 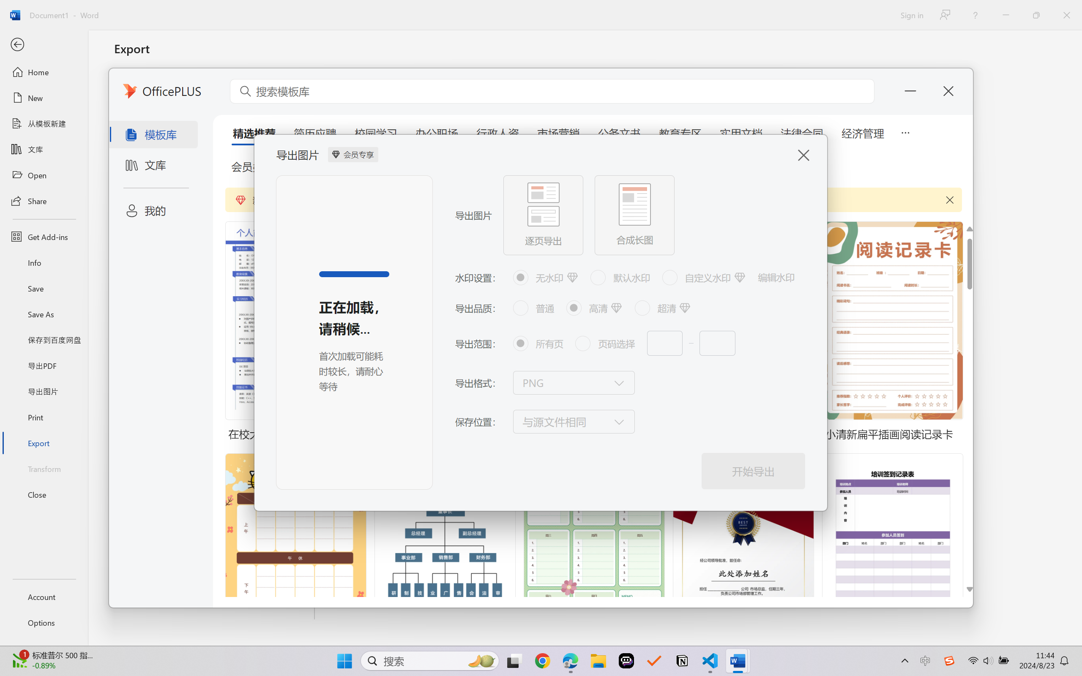 What do you see at coordinates (44, 597) in the screenshot?
I see `Account` at bounding box center [44, 597].